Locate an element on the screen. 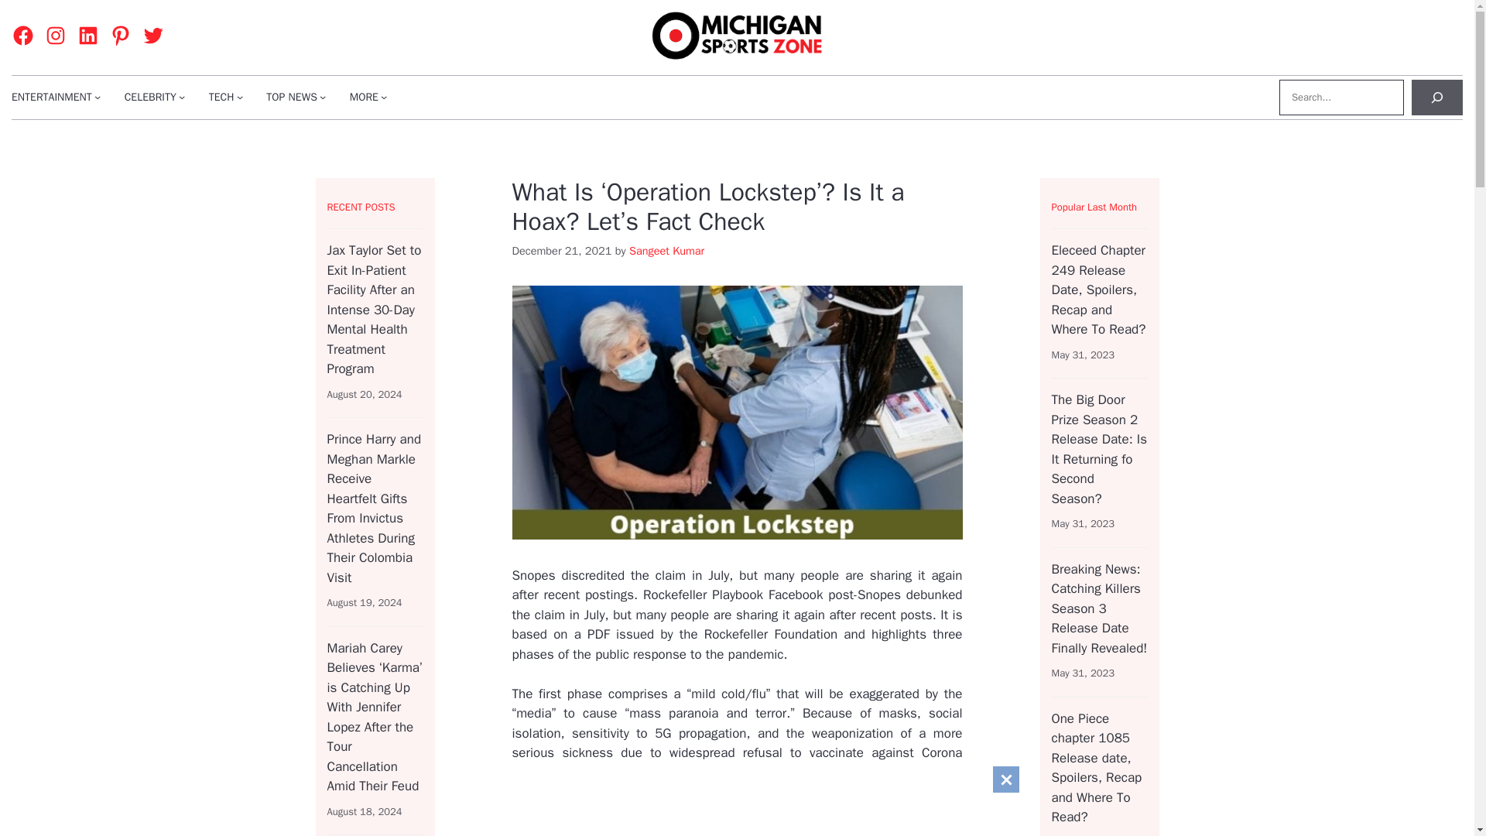 This screenshot has height=836, width=1486. View all posts by Sangeet Kumar is located at coordinates (666, 251).